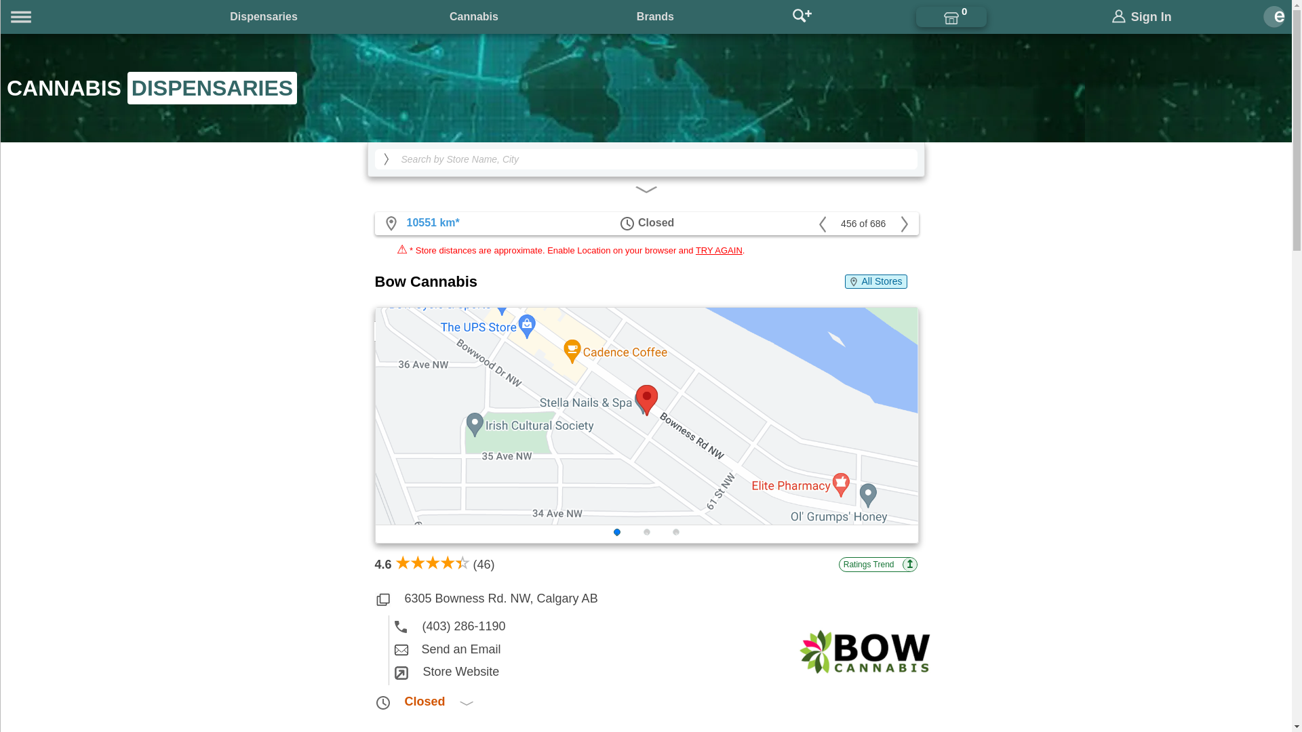  I want to click on View Ratings, so click(434, 564).